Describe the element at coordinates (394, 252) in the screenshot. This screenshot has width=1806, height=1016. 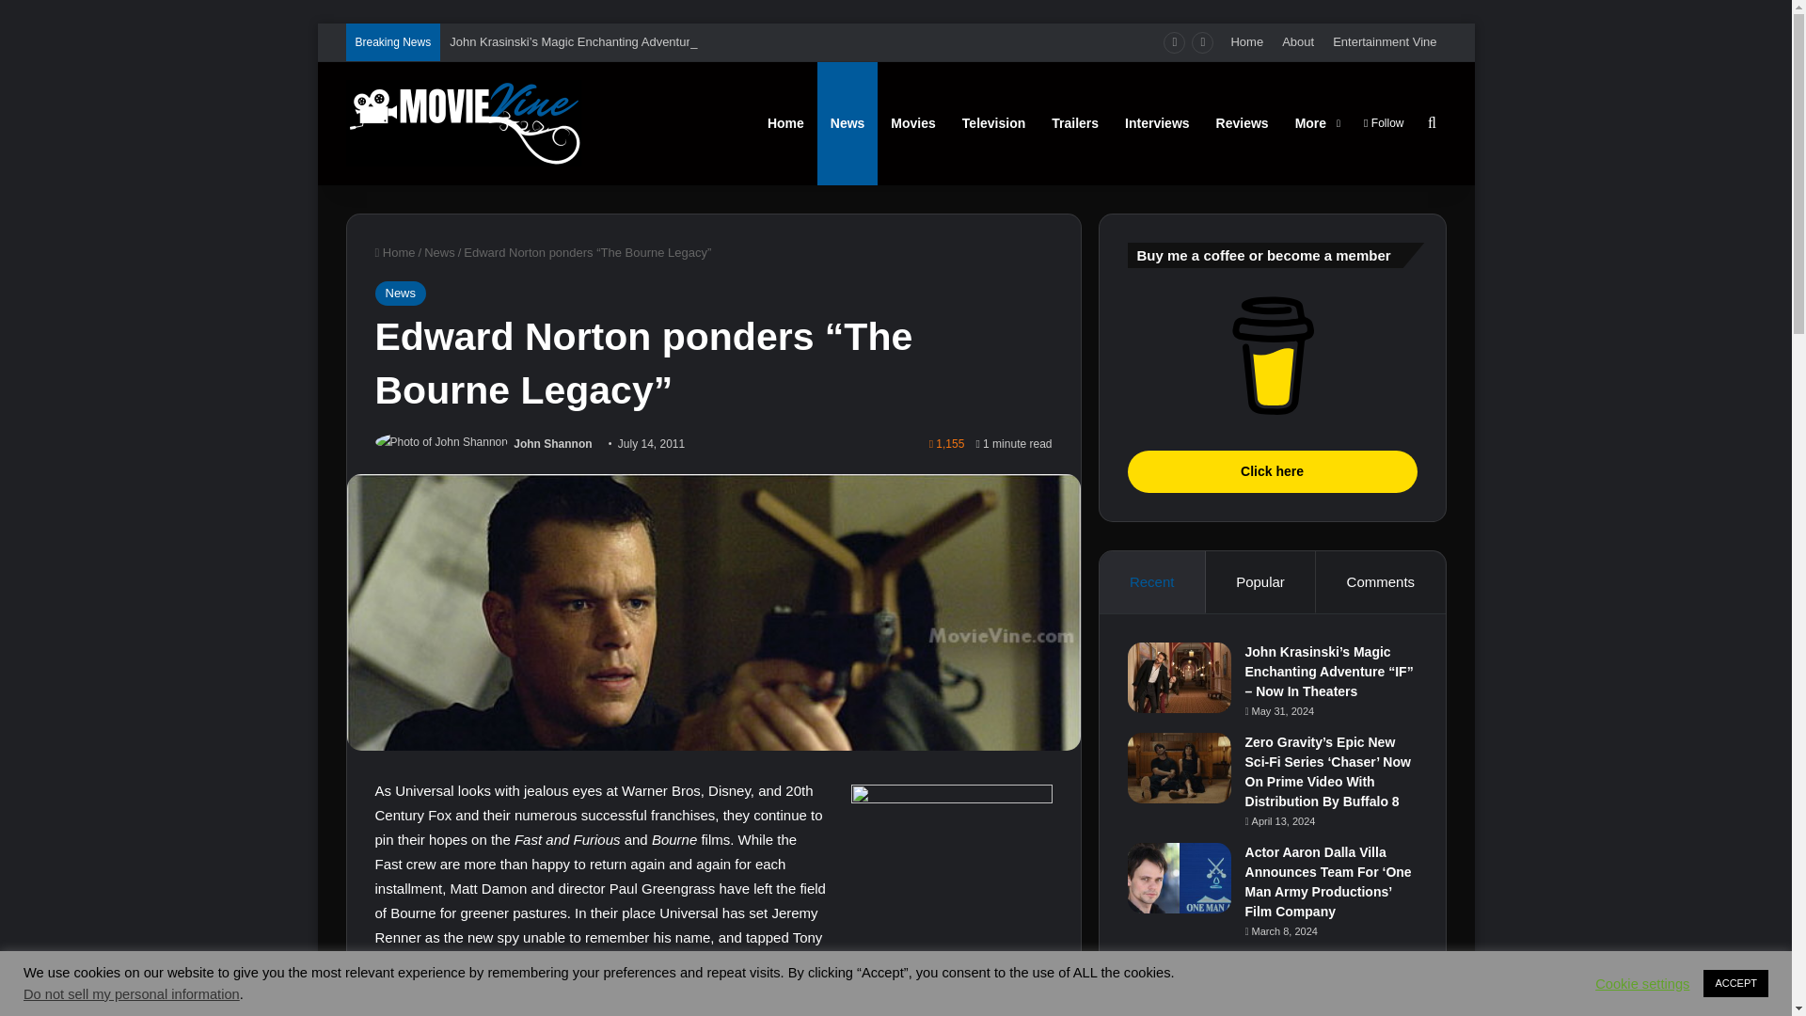
I see `Home` at that location.